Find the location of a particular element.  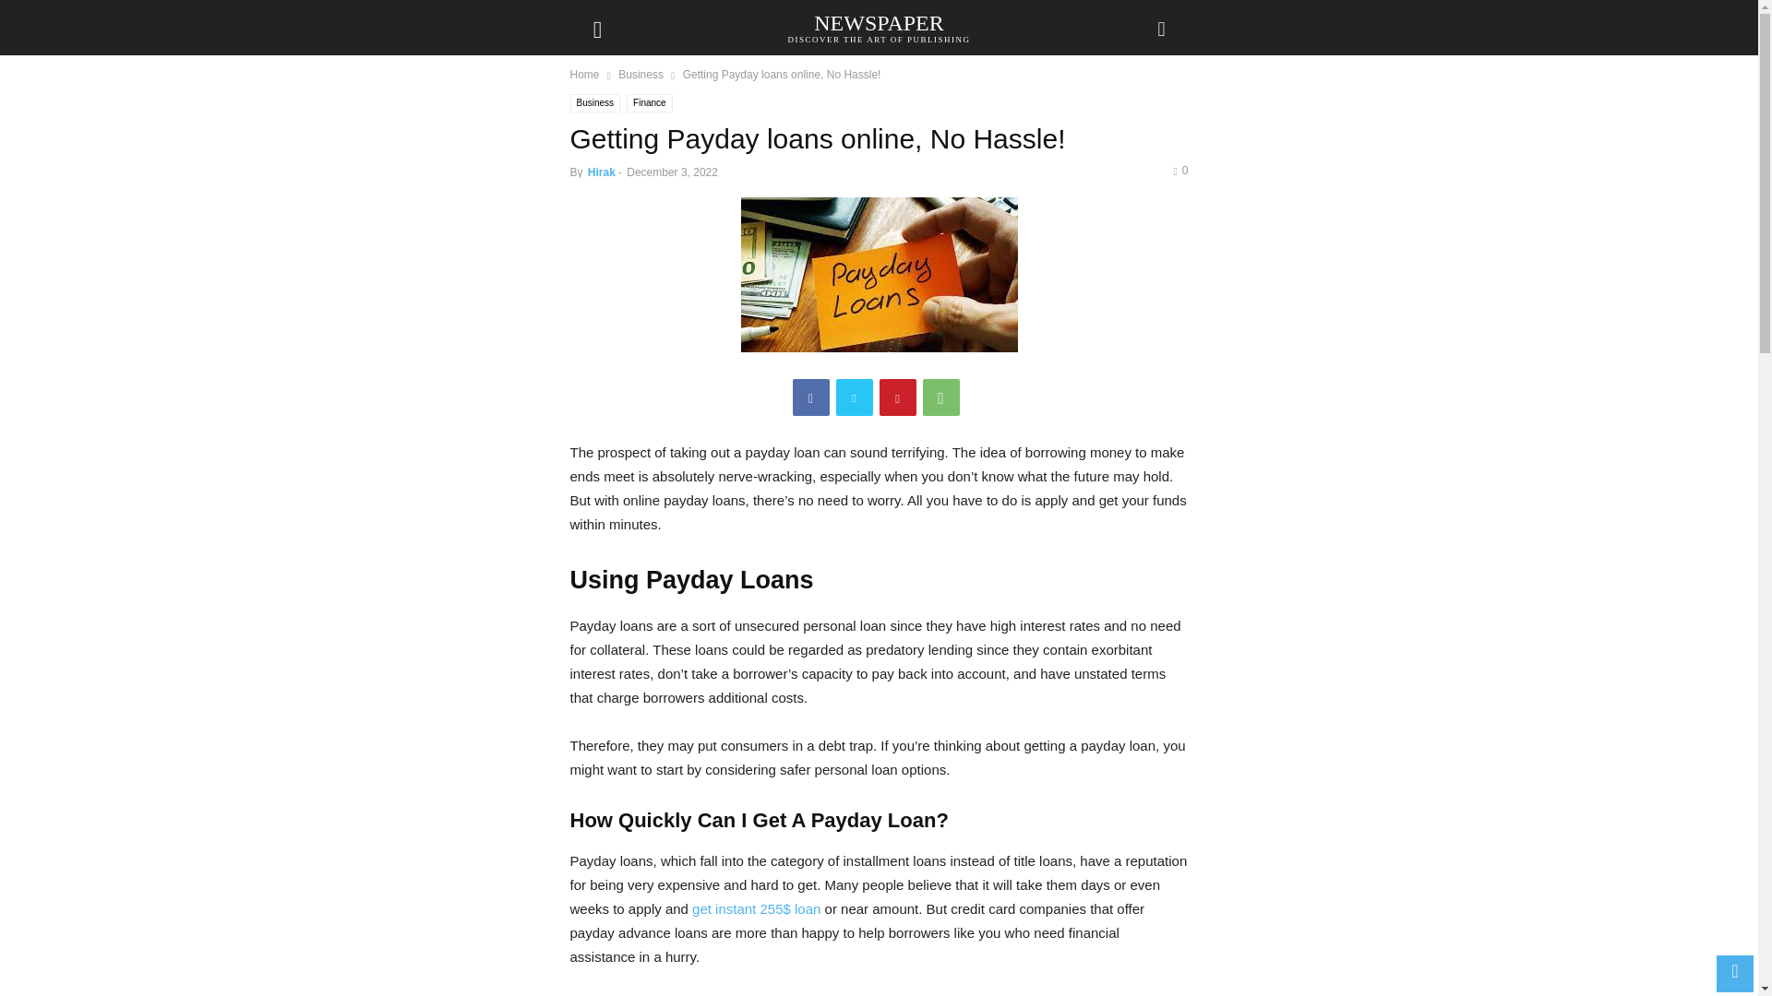

0 is located at coordinates (897, 397).